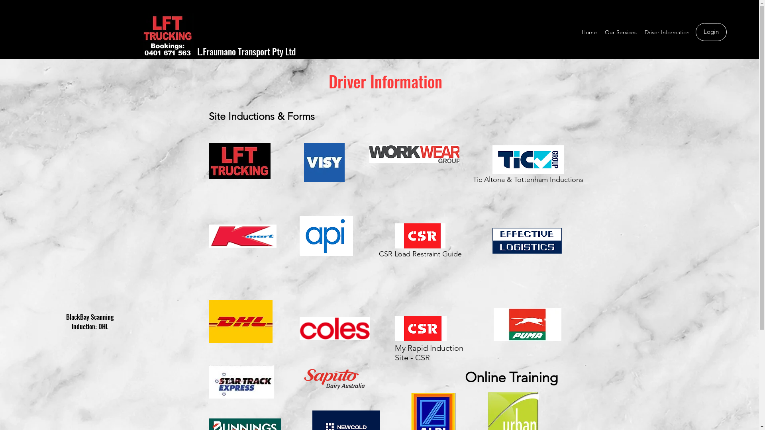  What do you see at coordinates (667, 32) in the screenshot?
I see `Driver Information` at bounding box center [667, 32].